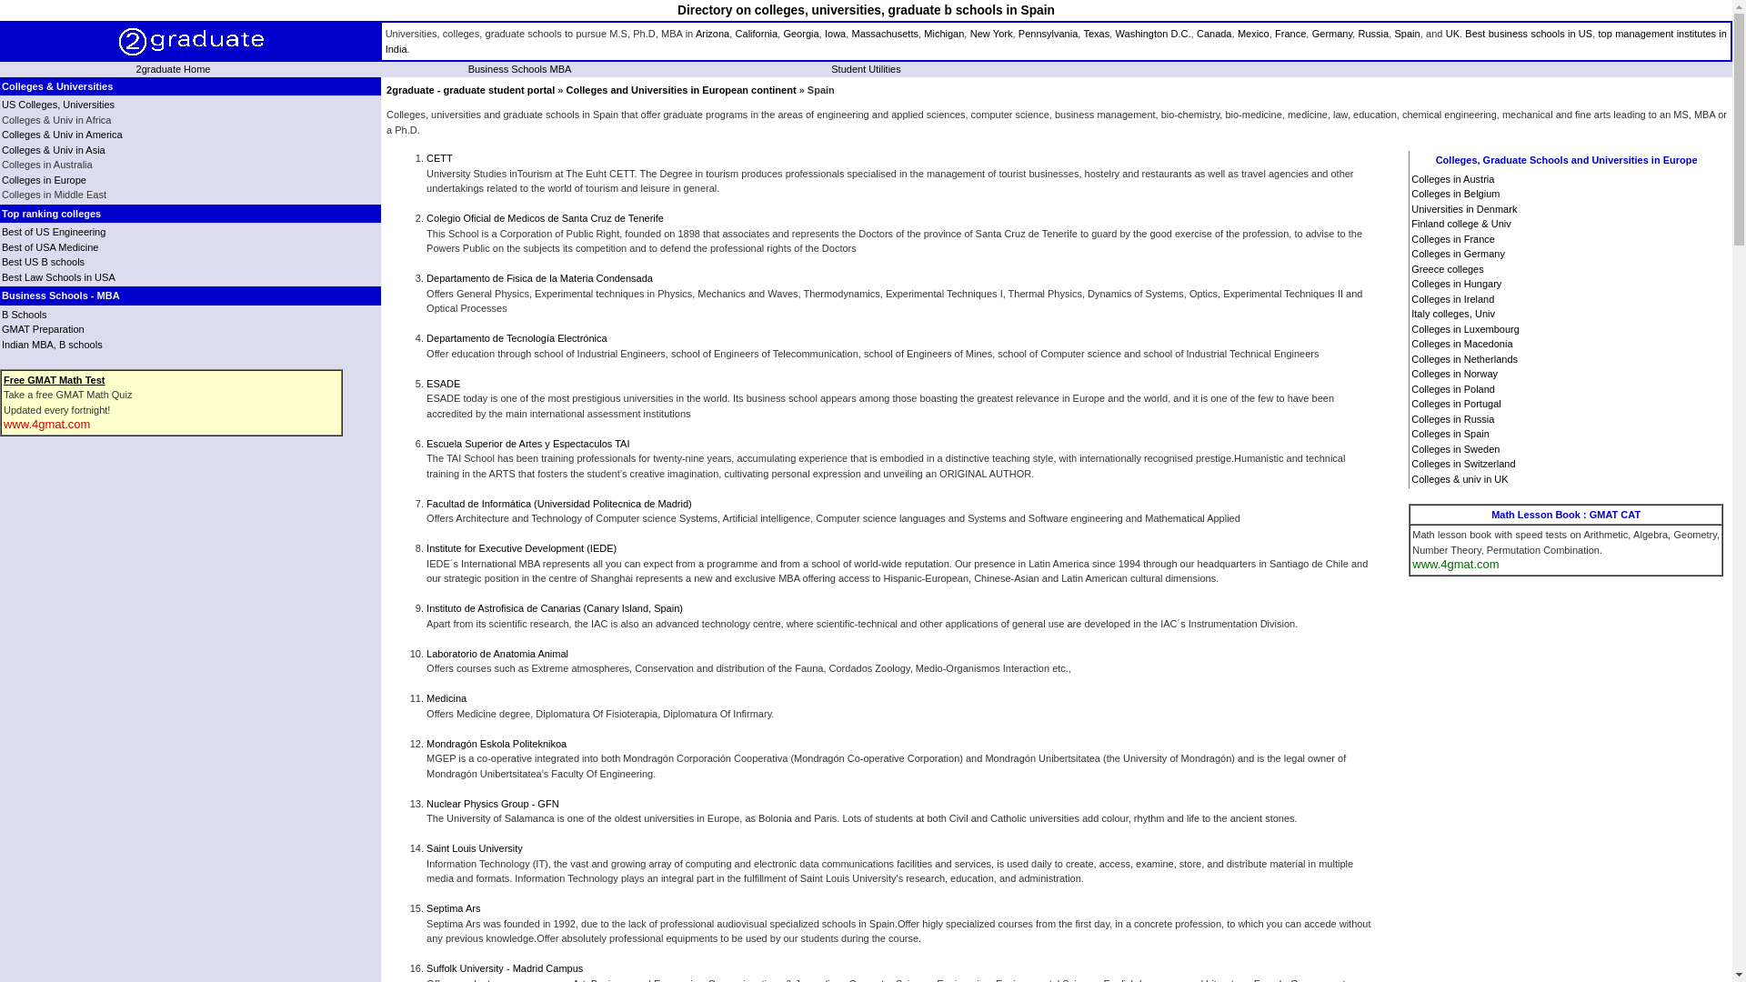 Image resolution: width=1746 pixels, height=982 pixels. What do you see at coordinates (1453, 299) in the screenshot?
I see `Colleges in Ireland` at bounding box center [1453, 299].